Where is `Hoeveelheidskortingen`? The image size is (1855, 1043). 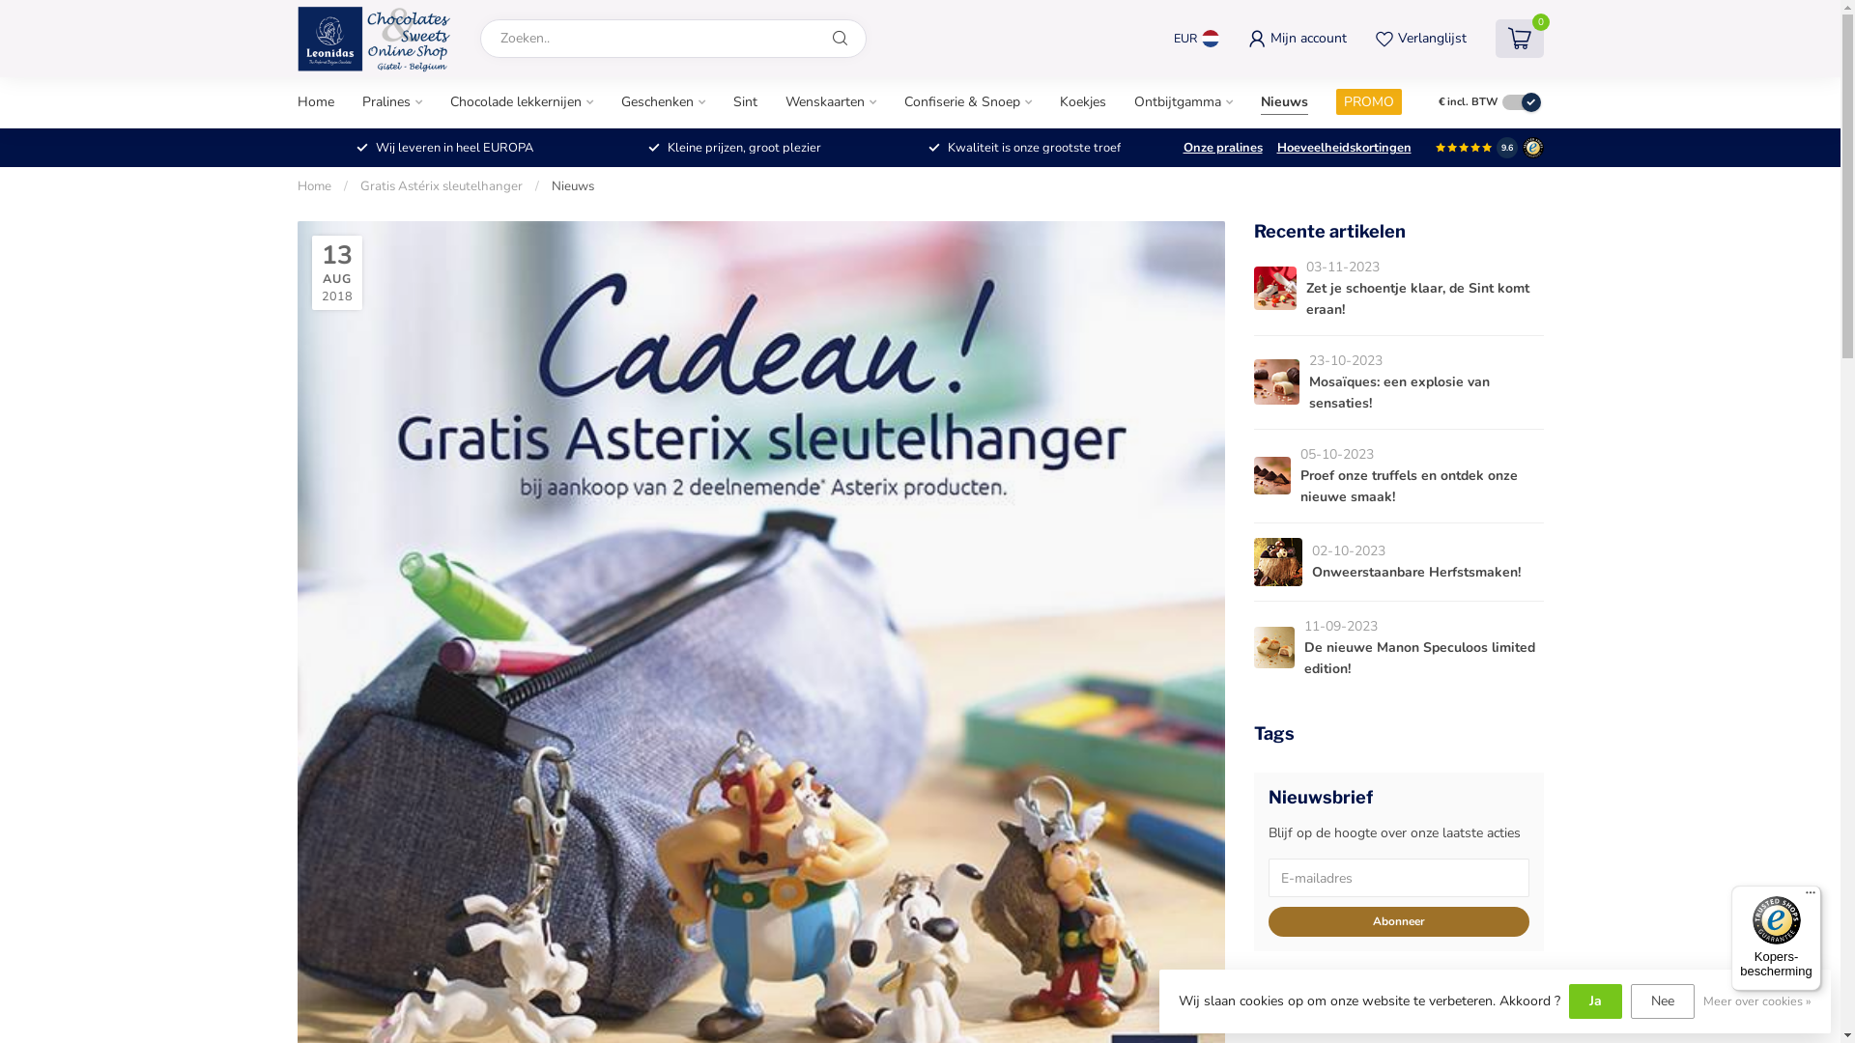 Hoeveelheidskortingen is located at coordinates (1345, 148).